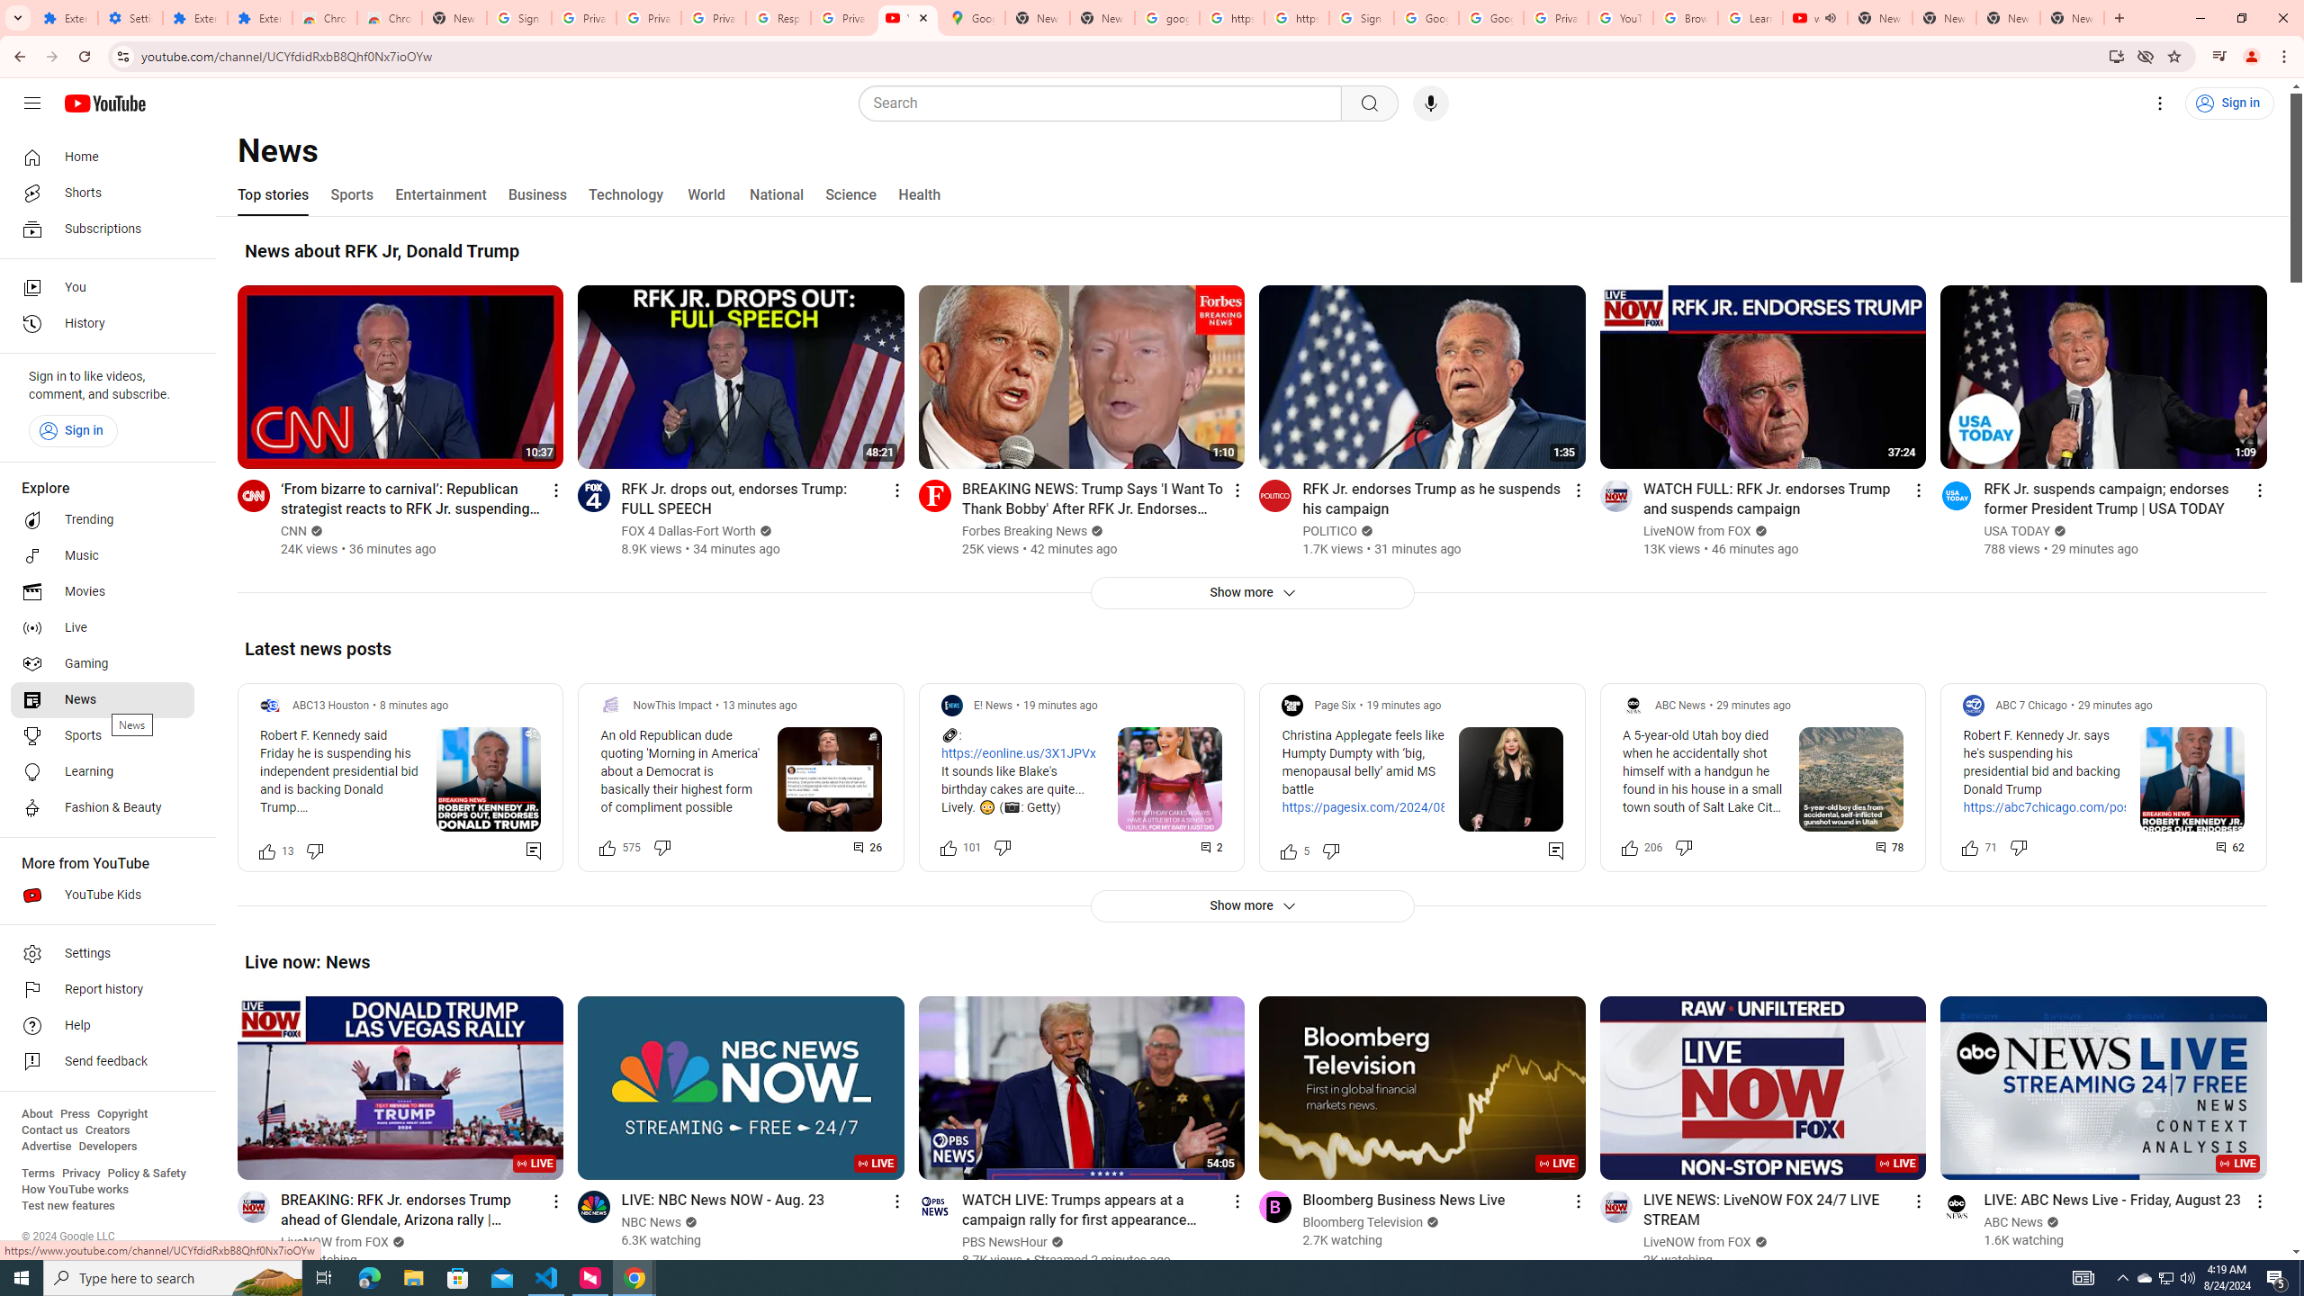 The width and height of the screenshot is (2304, 1296). I want to click on Terms, so click(38, 1174).